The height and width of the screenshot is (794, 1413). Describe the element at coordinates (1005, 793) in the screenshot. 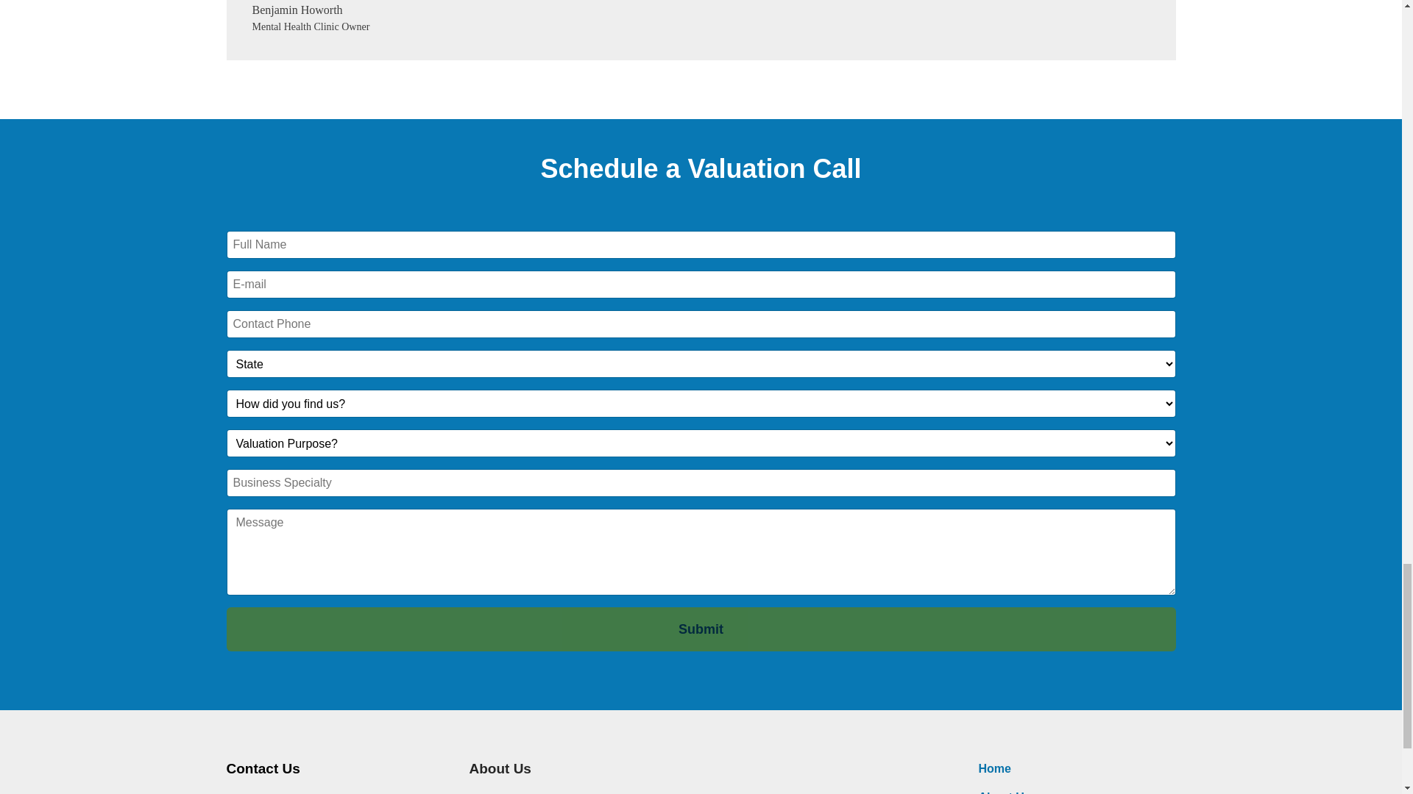

I see `About Us` at that location.